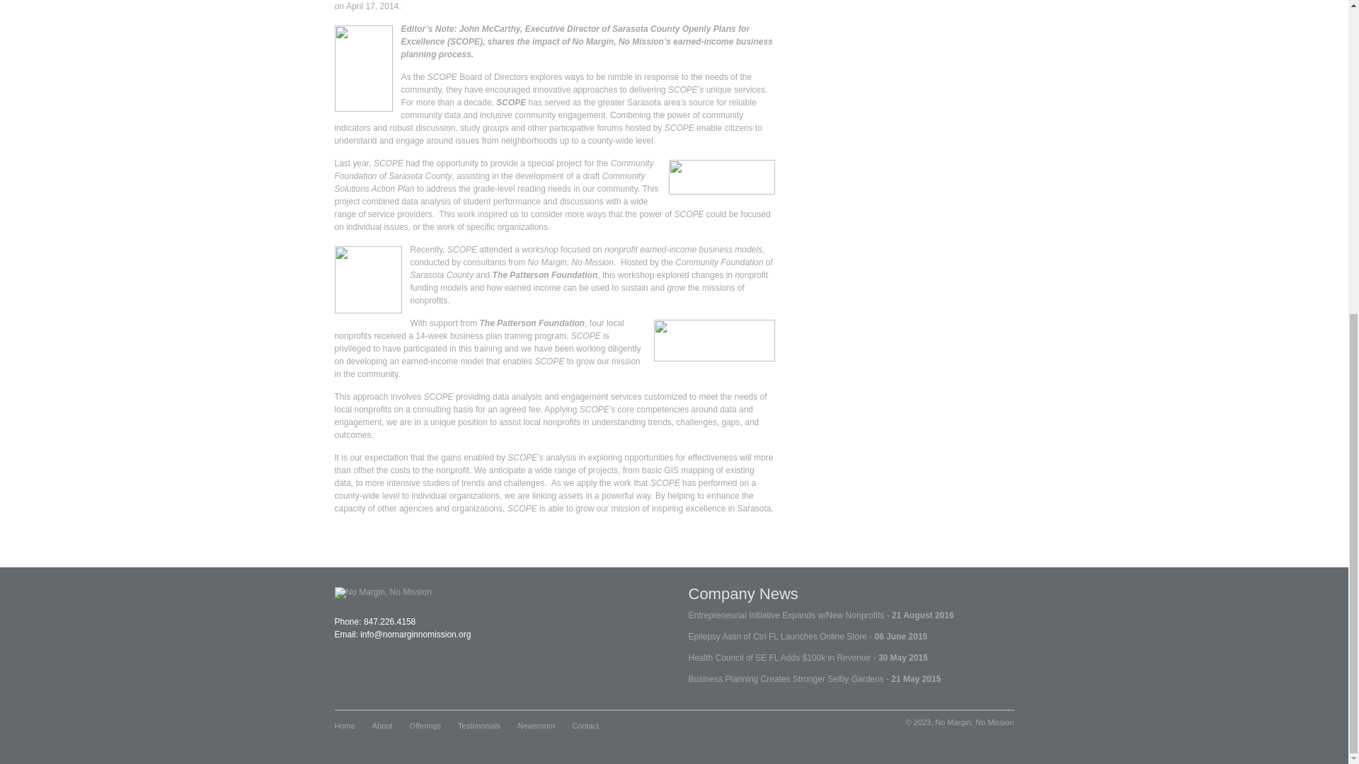 The height and width of the screenshot is (764, 1359). I want to click on SCOPE Logo, so click(721, 177).